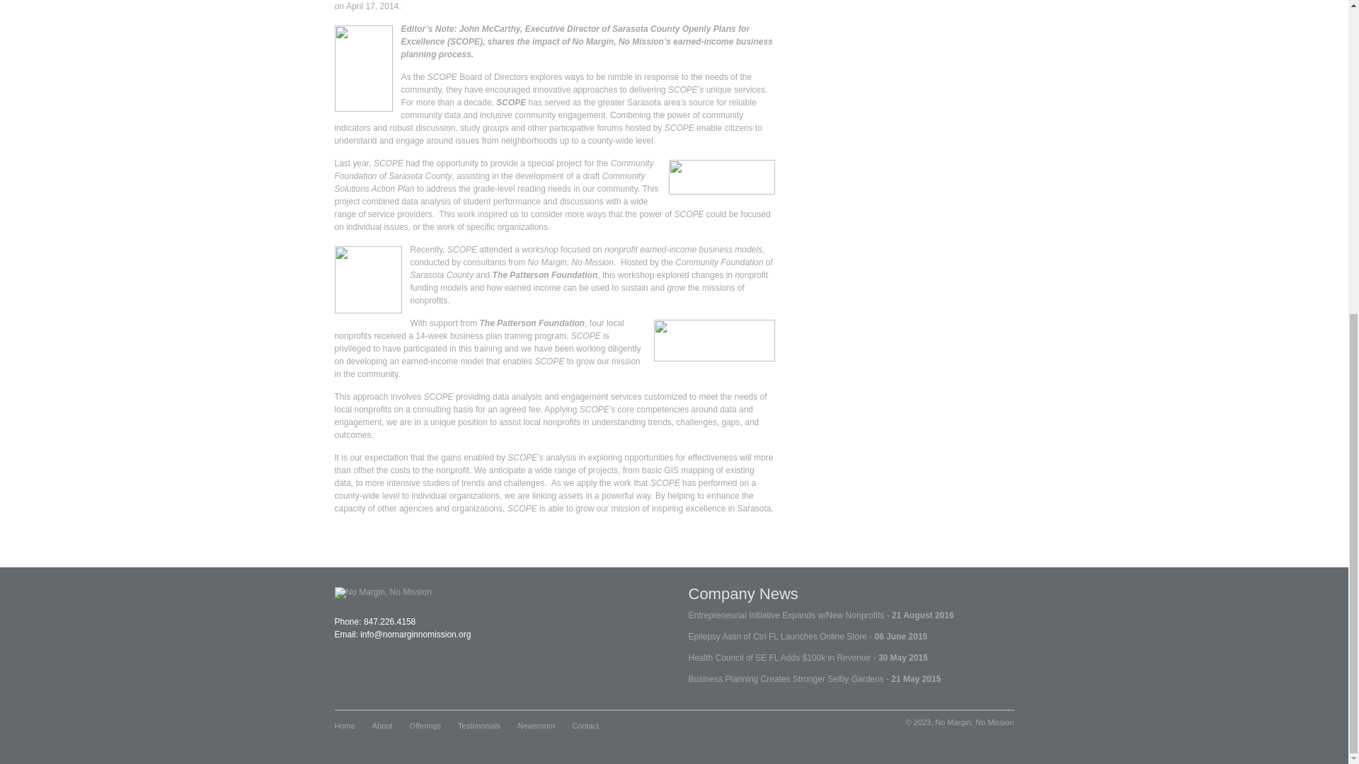 The height and width of the screenshot is (764, 1359). I want to click on SCOPE Logo, so click(721, 177).